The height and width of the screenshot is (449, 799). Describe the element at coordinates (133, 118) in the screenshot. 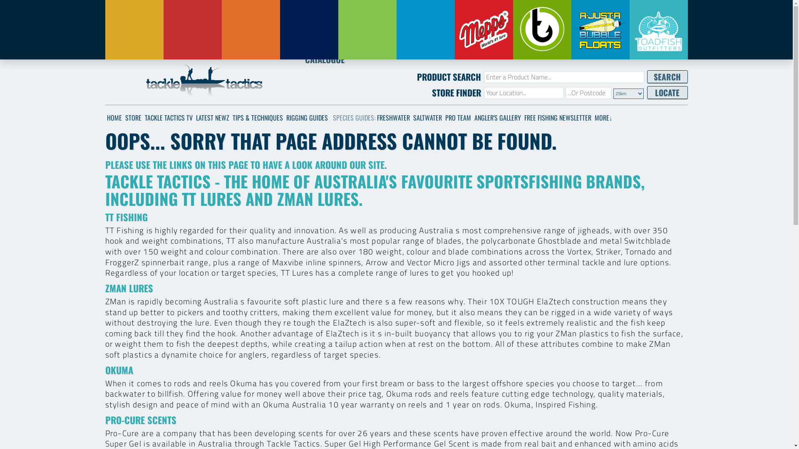

I see `STORE` at that location.